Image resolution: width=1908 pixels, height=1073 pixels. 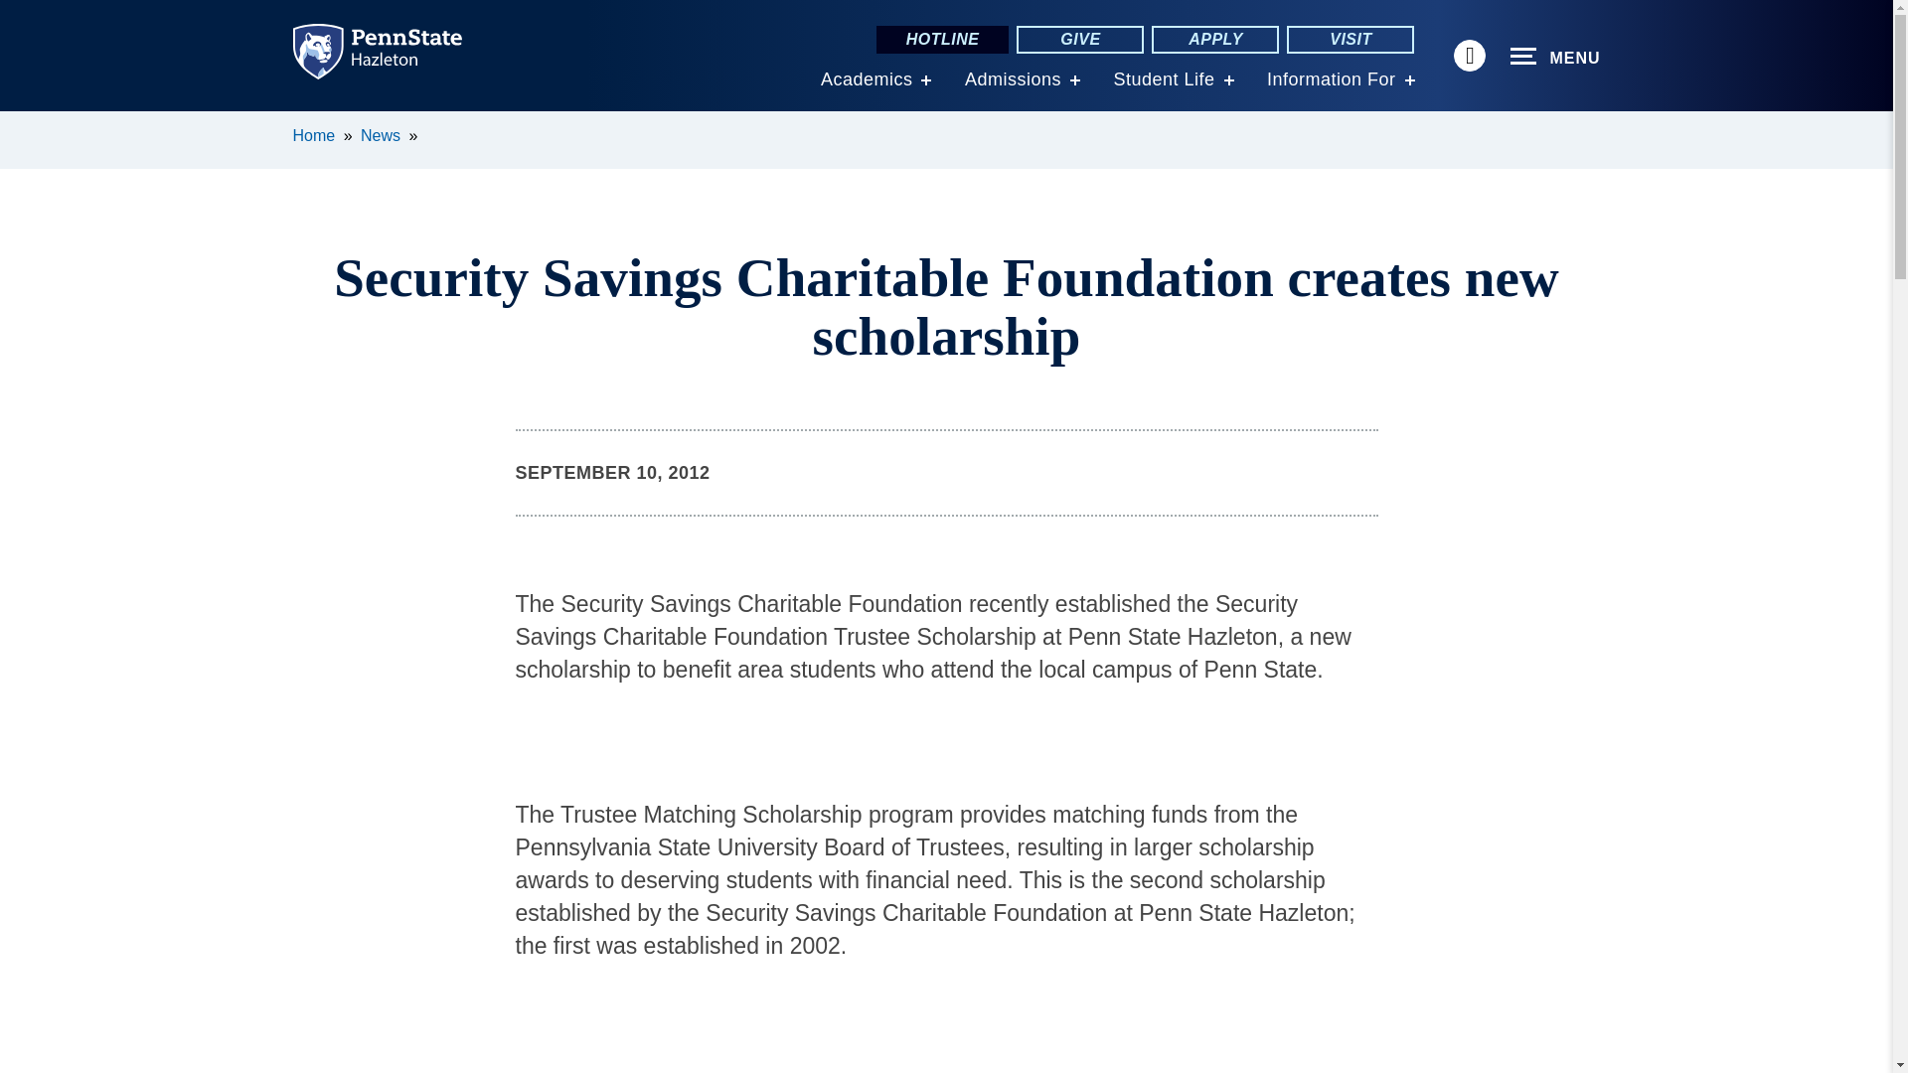 What do you see at coordinates (867, 79) in the screenshot?
I see `Academics` at bounding box center [867, 79].